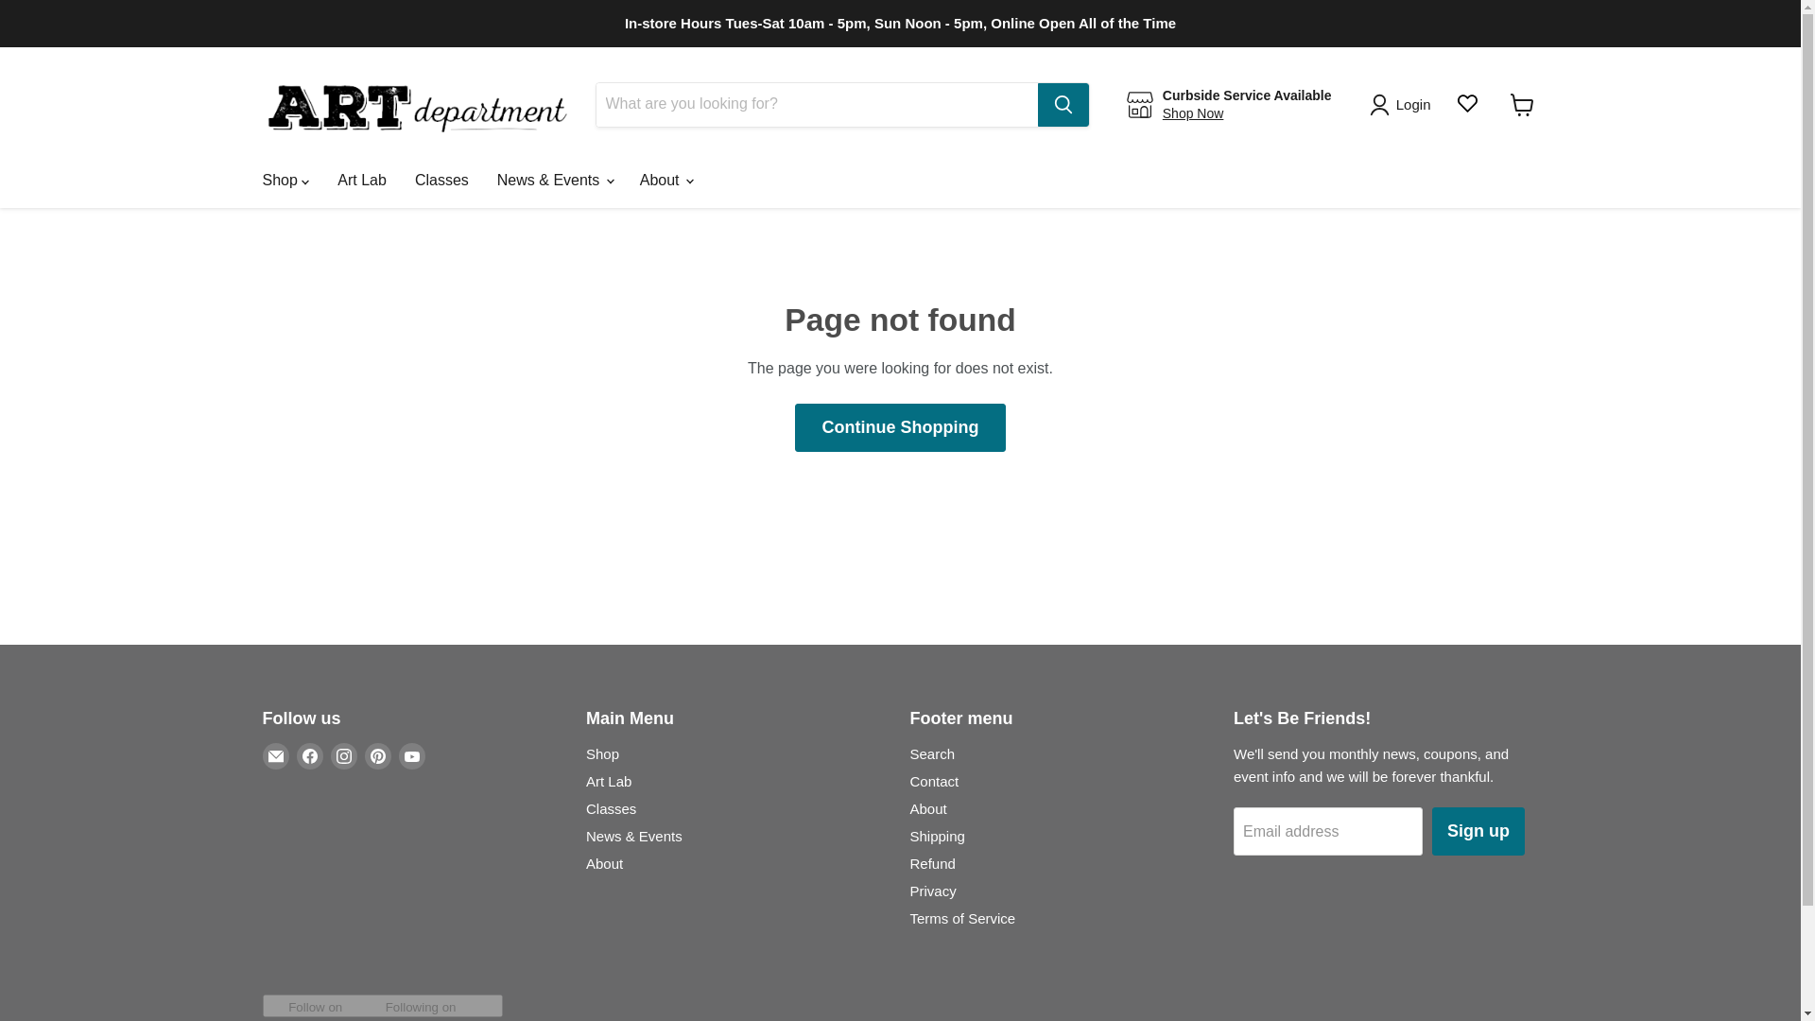 Image resolution: width=1815 pixels, height=1021 pixels. I want to click on Email, so click(276, 756).